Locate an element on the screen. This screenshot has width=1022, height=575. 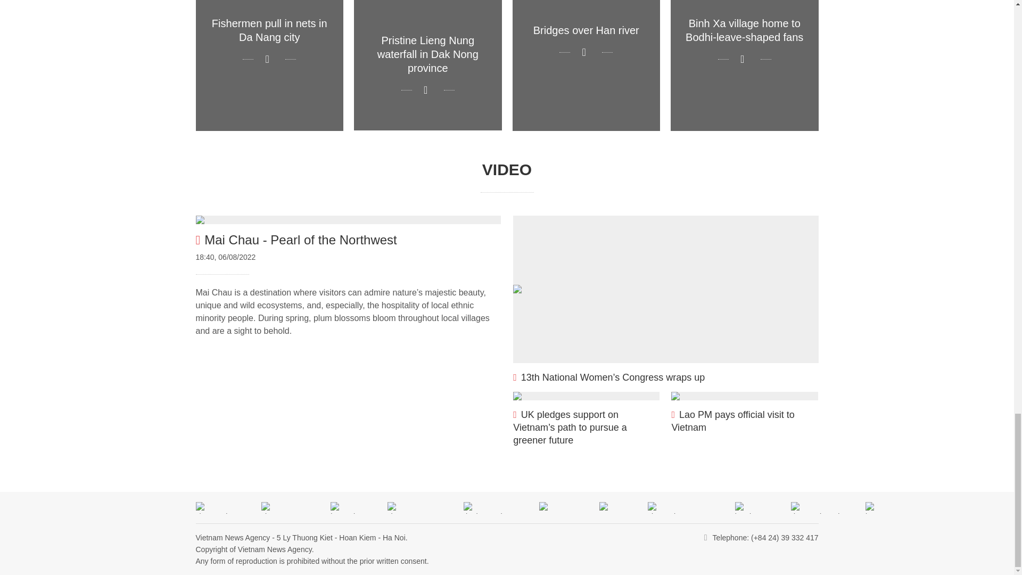
Video is located at coordinates (507, 169).